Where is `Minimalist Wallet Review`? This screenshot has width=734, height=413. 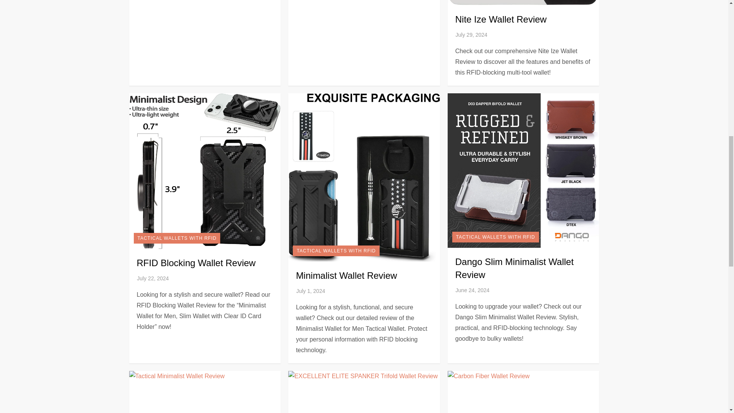
Minimalist Wallet Review is located at coordinates (346, 275).